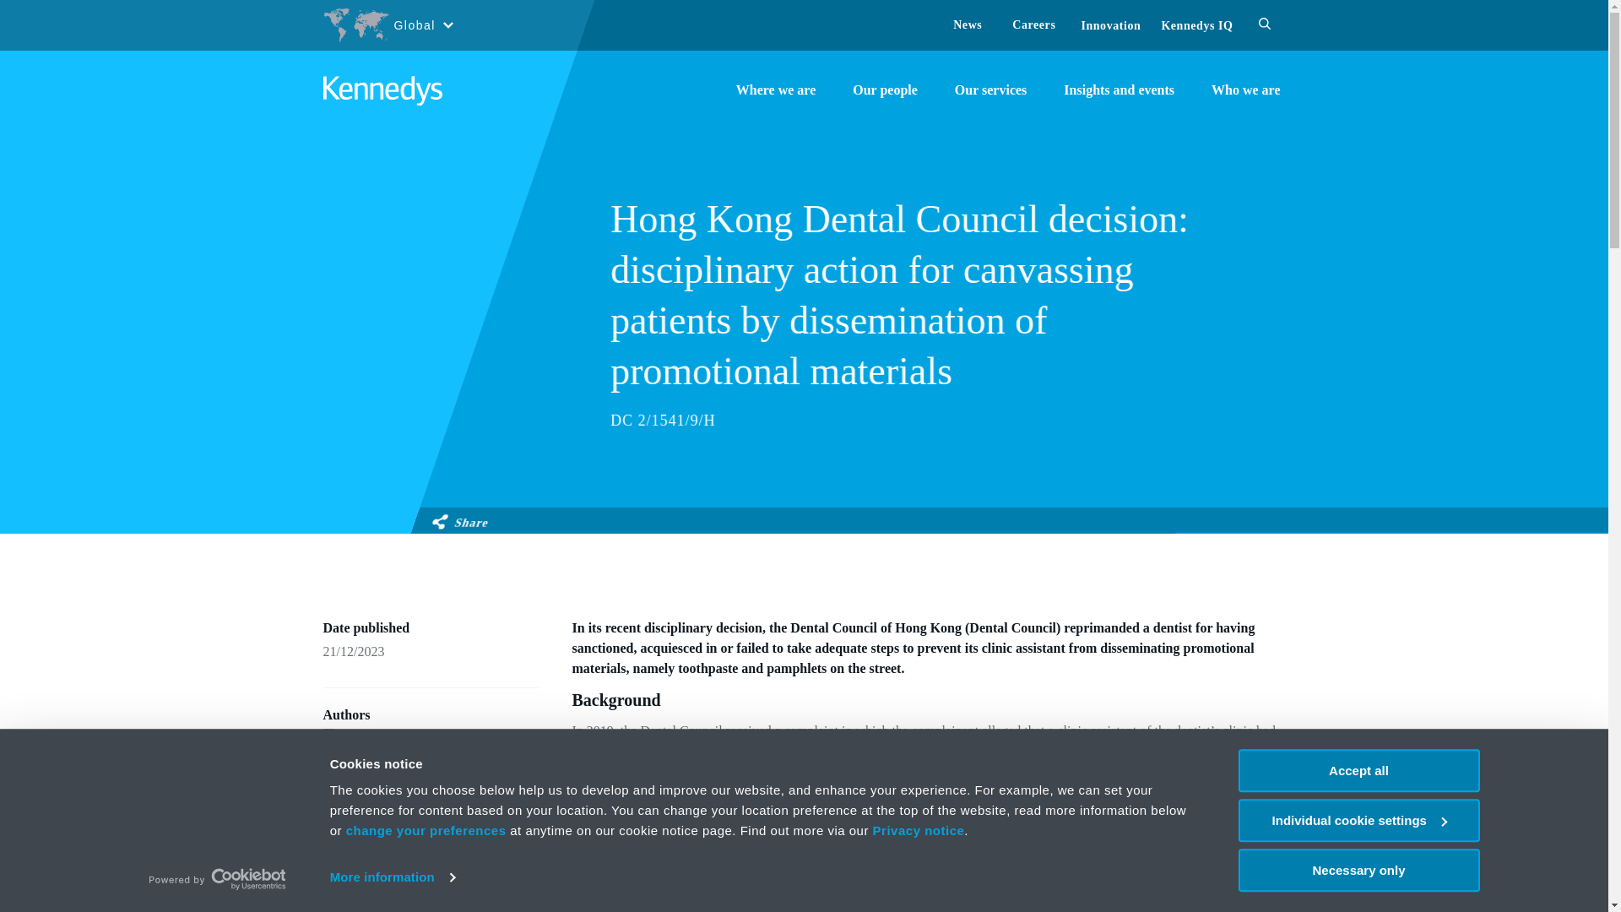 The width and height of the screenshot is (1621, 912). What do you see at coordinates (426, 831) in the screenshot?
I see `change your preferences` at bounding box center [426, 831].